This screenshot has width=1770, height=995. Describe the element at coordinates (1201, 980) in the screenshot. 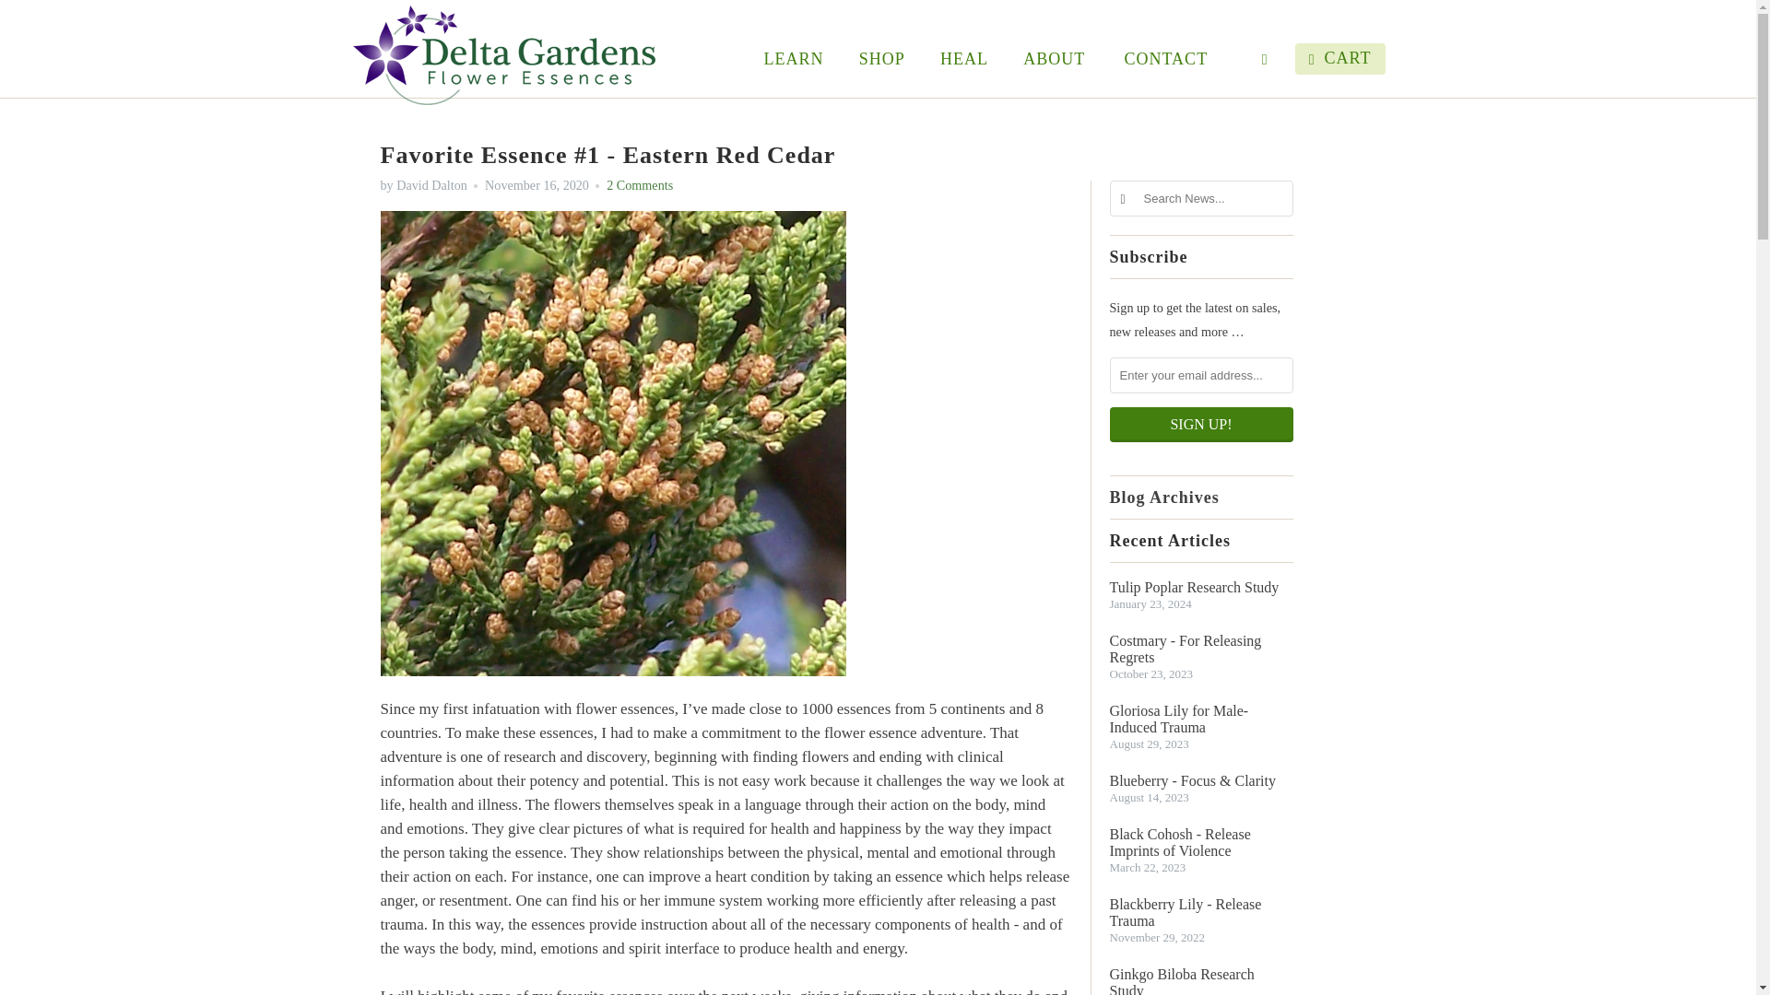

I see `Ginkgo Biloba Research Study` at that location.